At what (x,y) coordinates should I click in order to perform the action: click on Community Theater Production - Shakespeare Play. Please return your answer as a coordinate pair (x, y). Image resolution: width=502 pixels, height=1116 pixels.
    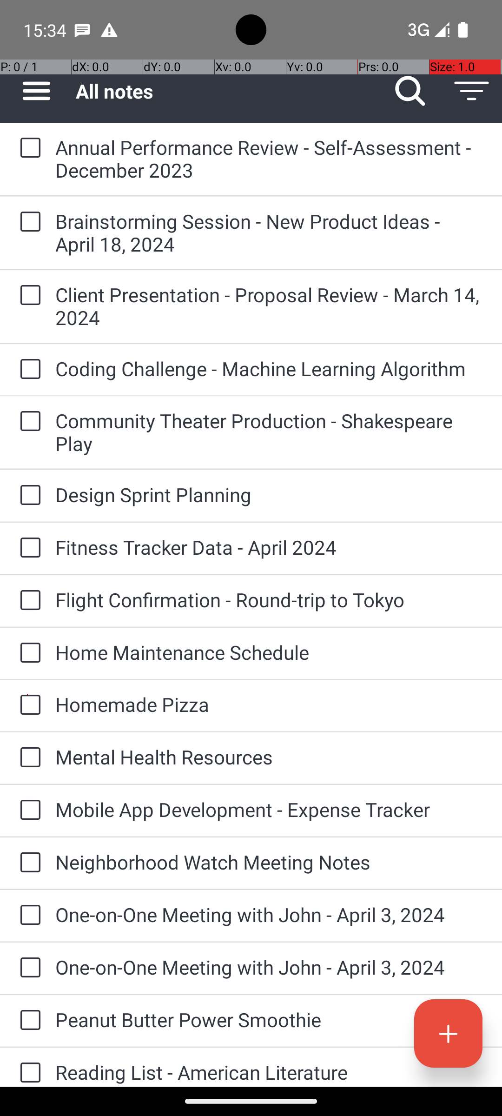
    Looking at the image, I should click on (270, 432).